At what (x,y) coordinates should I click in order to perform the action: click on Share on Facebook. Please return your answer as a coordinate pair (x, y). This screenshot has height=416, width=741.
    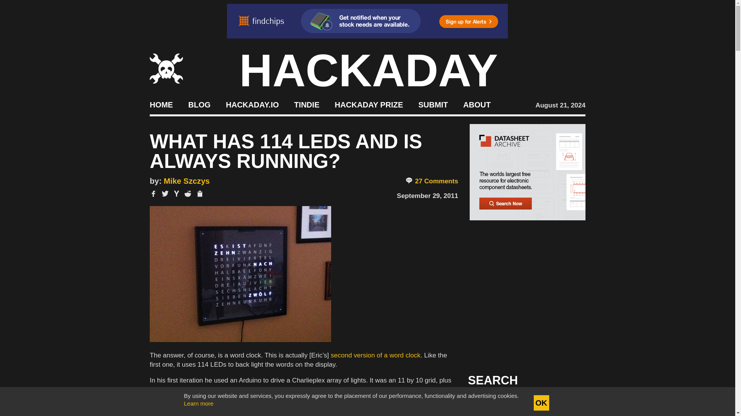
    Looking at the image, I should click on (153, 194).